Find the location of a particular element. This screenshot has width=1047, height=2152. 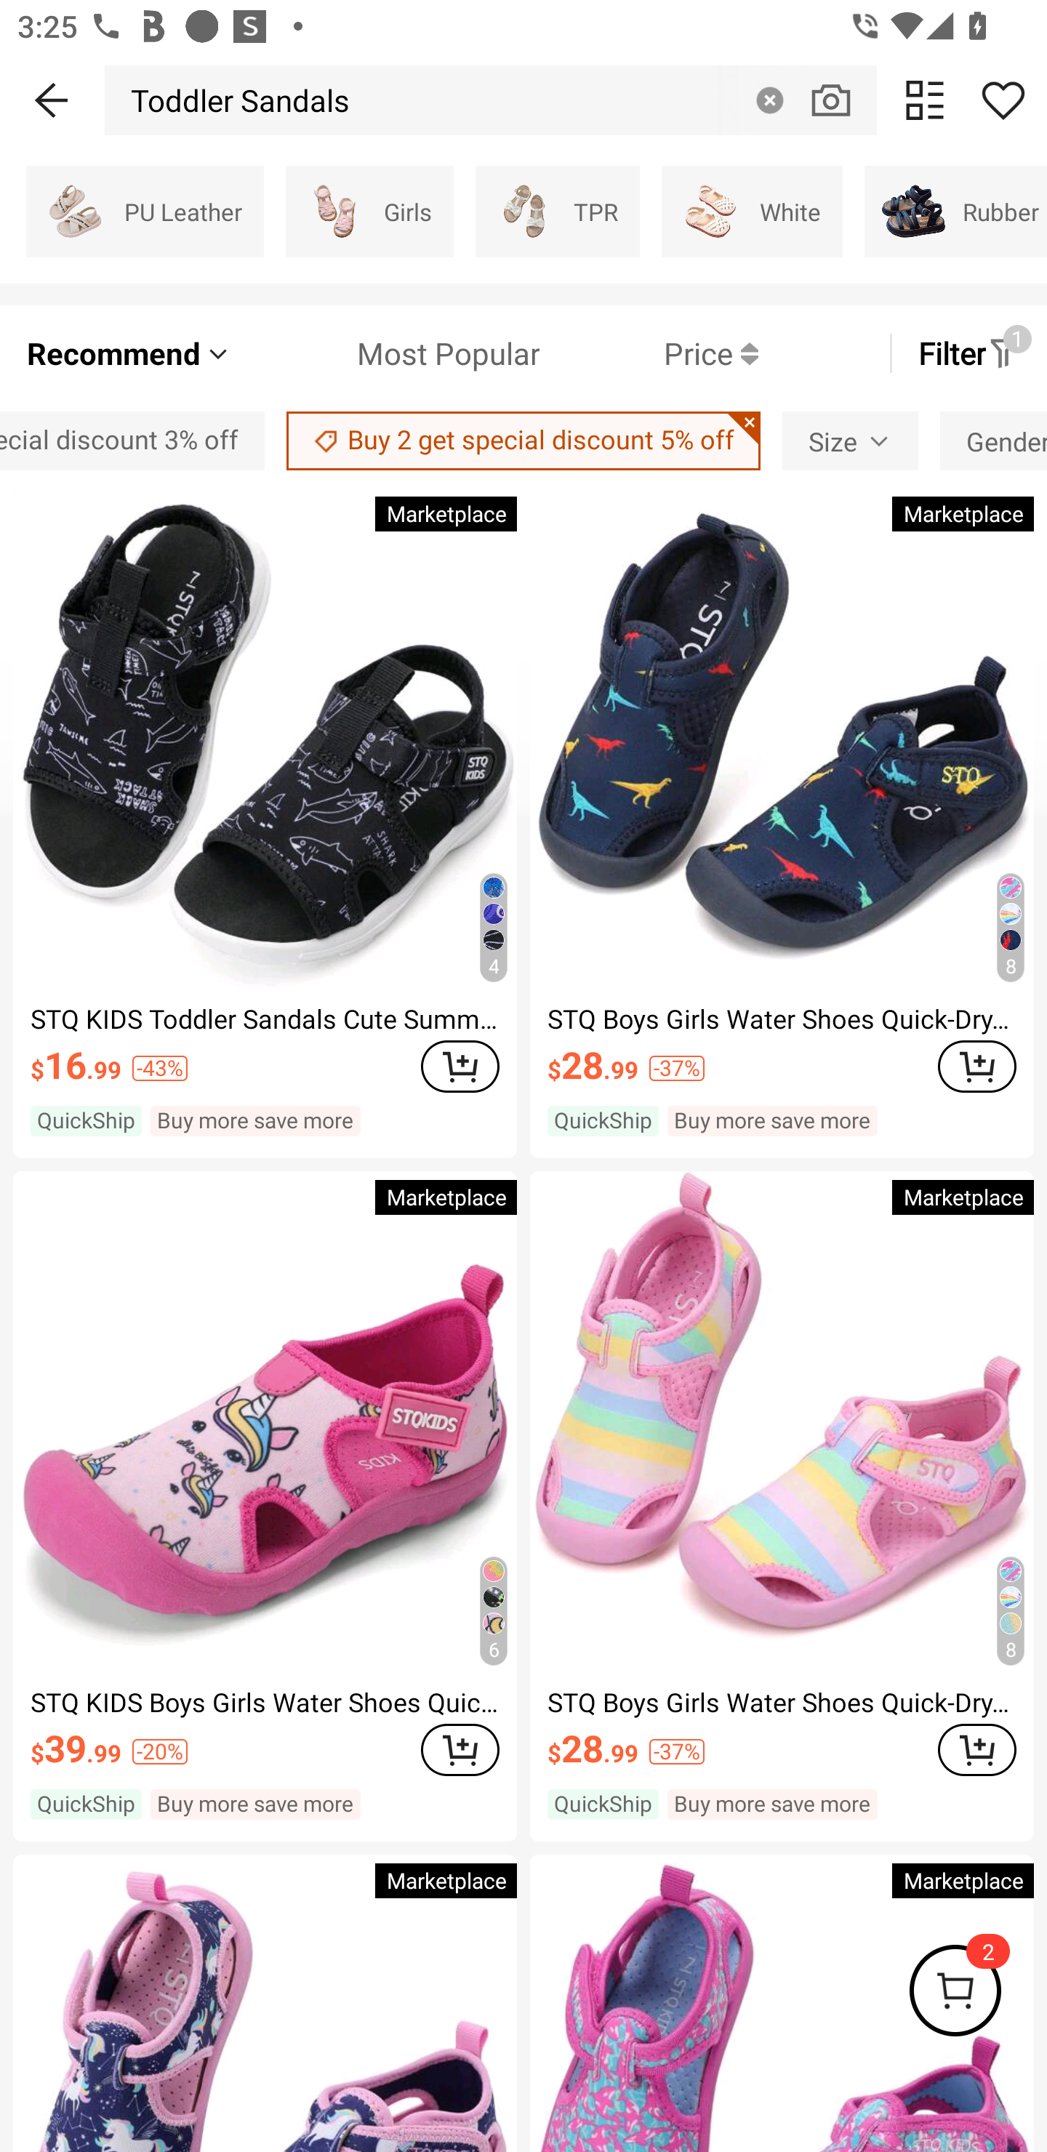

Clear is located at coordinates (769, 100).